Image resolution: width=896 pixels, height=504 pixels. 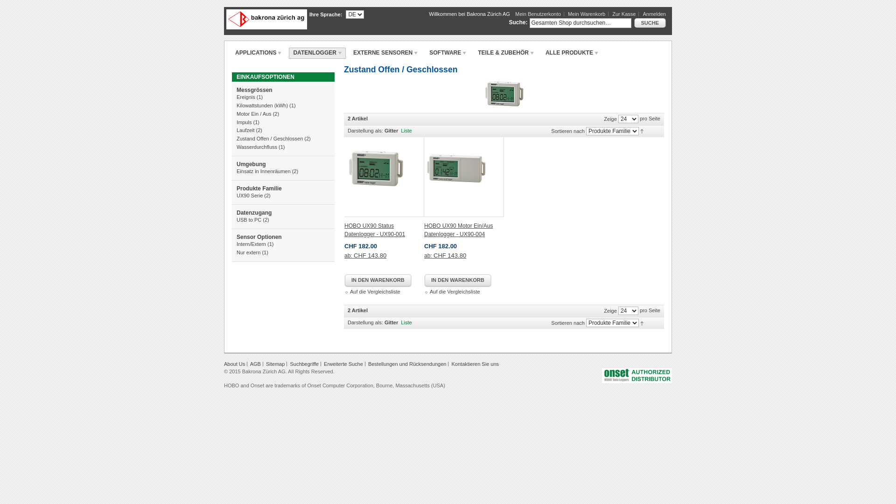 I want to click on Auf die Vergleichsliste, so click(x=375, y=292).